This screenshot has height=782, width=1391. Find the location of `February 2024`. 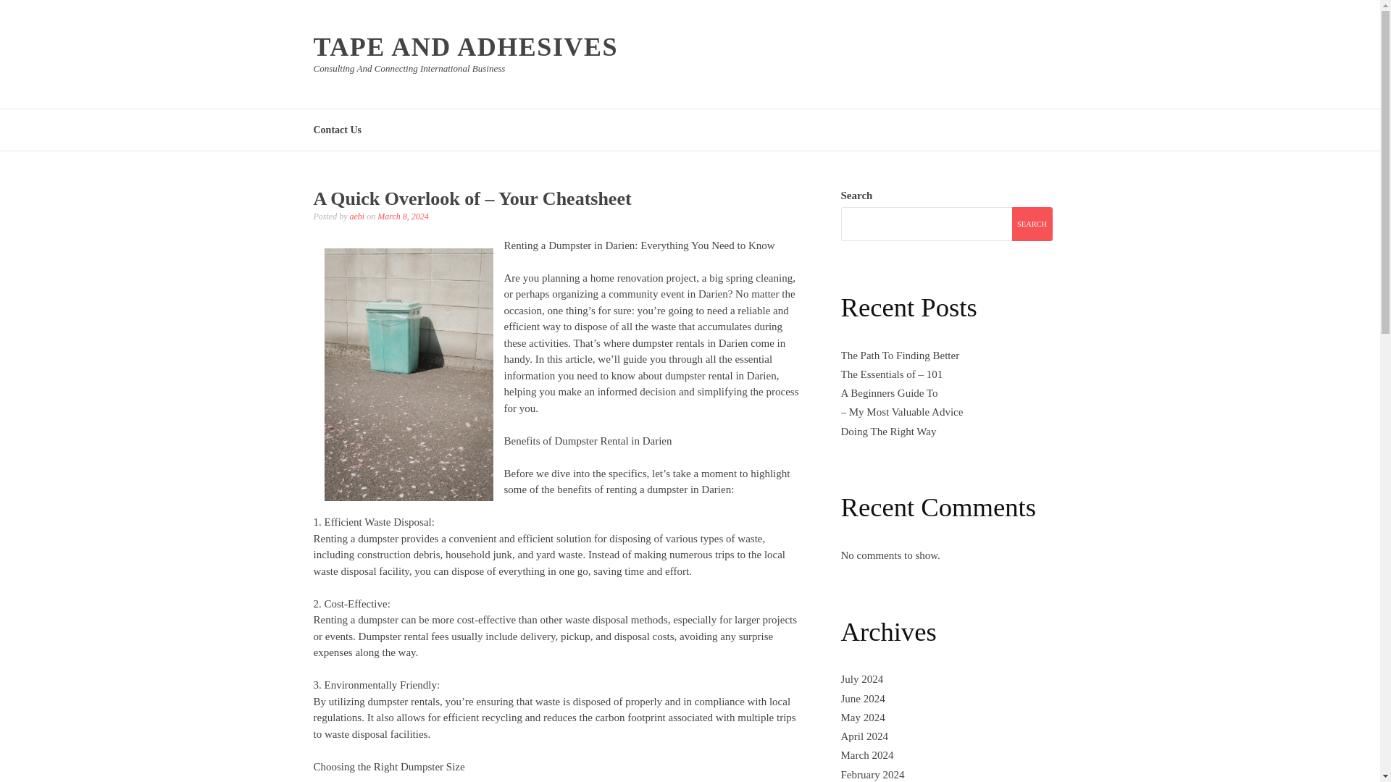

February 2024 is located at coordinates (872, 774).